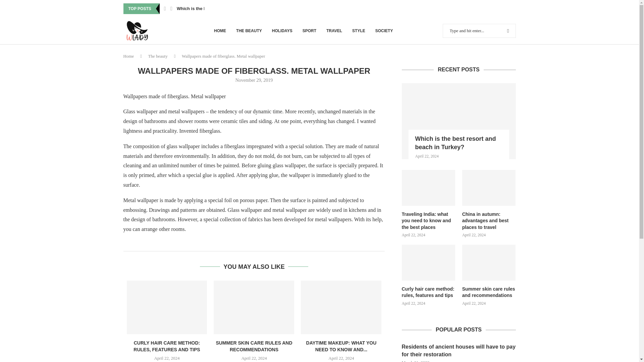 Image resolution: width=644 pixels, height=362 pixels. What do you see at coordinates (217, 9) in the screenshot?
I see `Which is the best resort and beach in...` at bounding box center [217, 9].